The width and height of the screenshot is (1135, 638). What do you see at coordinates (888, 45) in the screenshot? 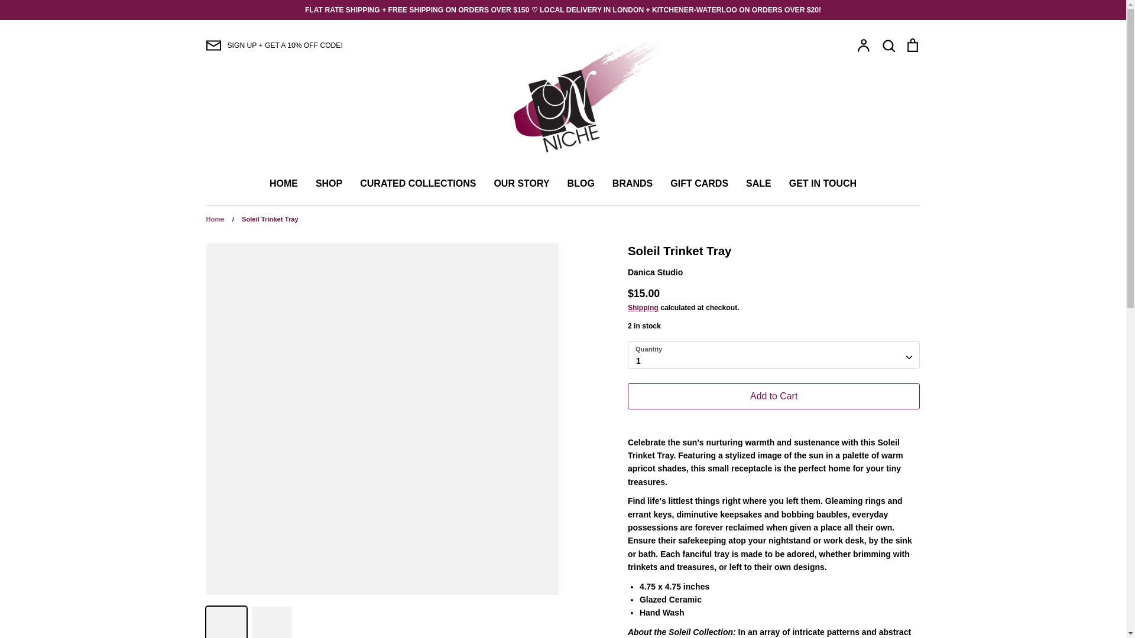
I see `Search` at bounding box center [888, 45].